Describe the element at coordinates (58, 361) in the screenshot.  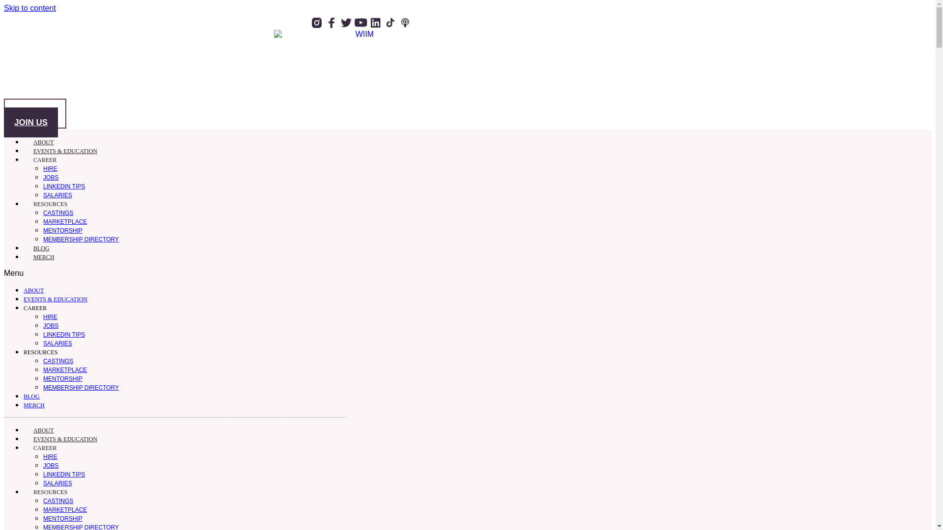
I see `CASTINGS` at that location.